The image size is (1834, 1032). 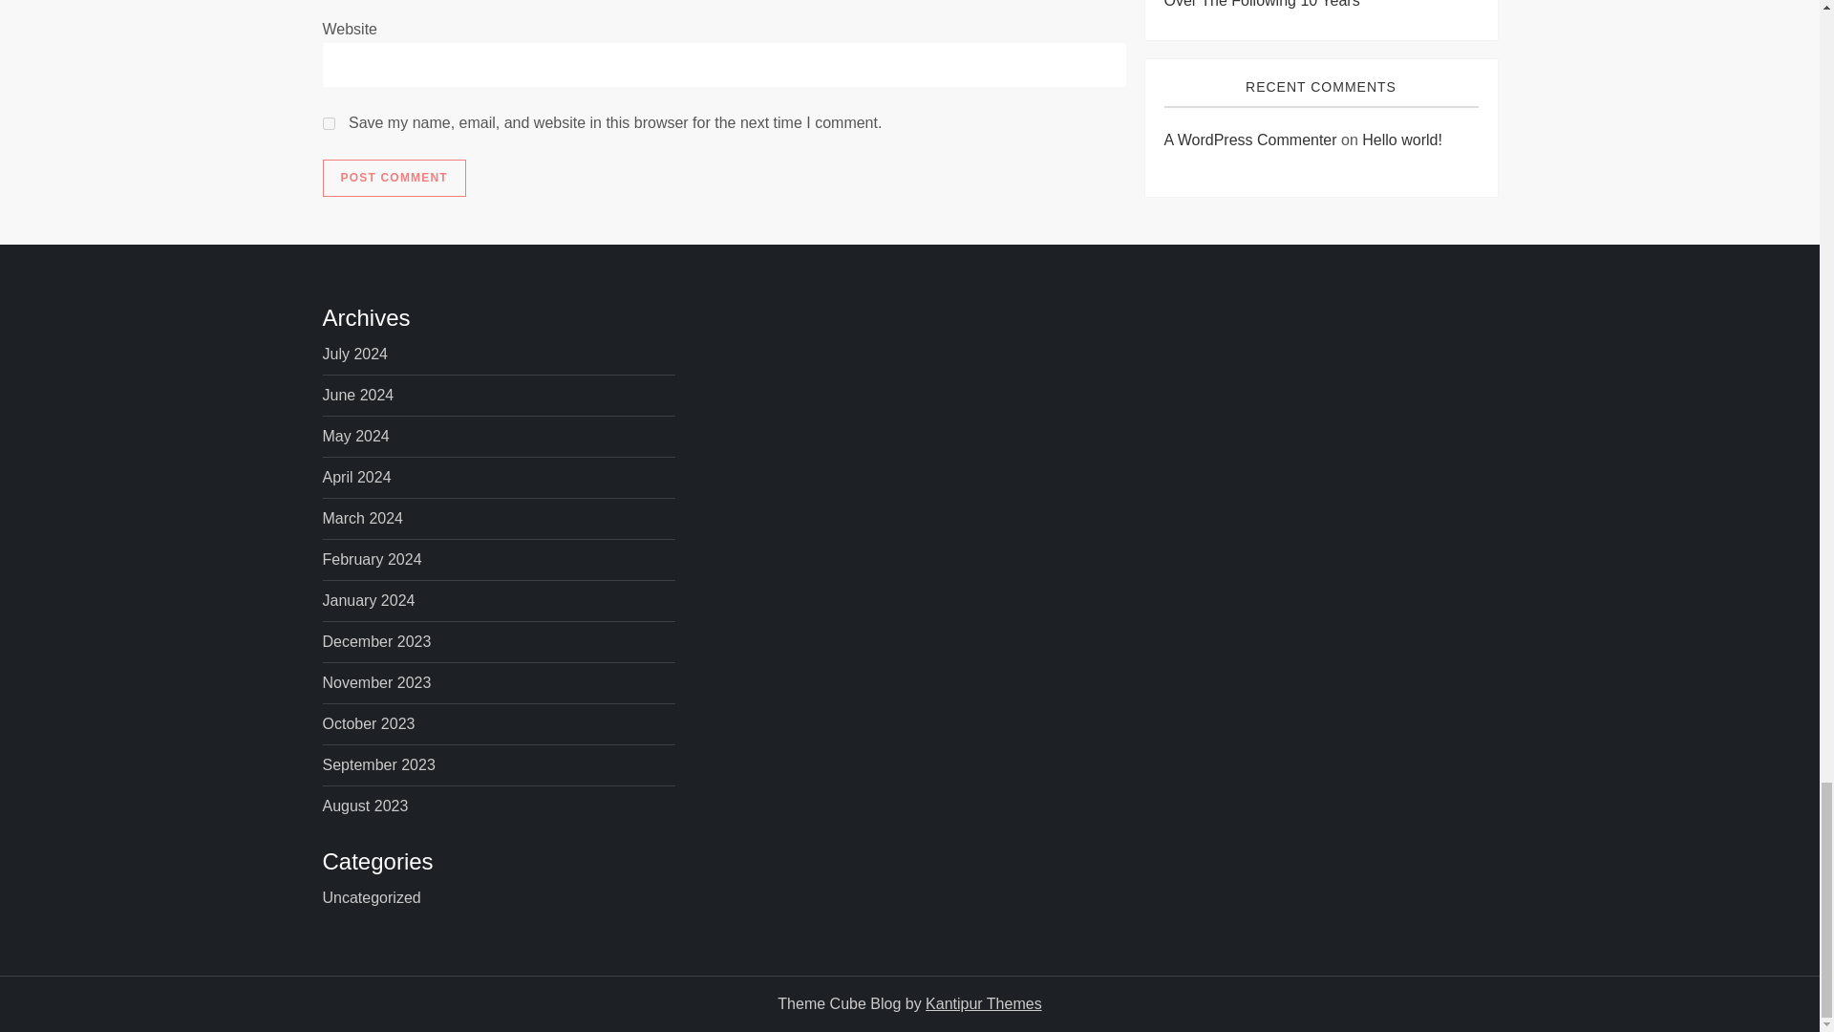 I want to click on Post Comment, so click(x=394, y=179).